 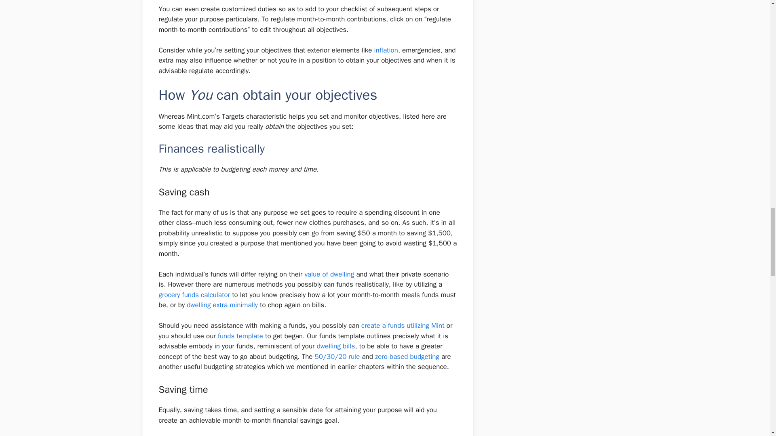 What do you see at coordinates (386, 50) in the screenshot?
I see `inflation` at bounding box center [386, 50].